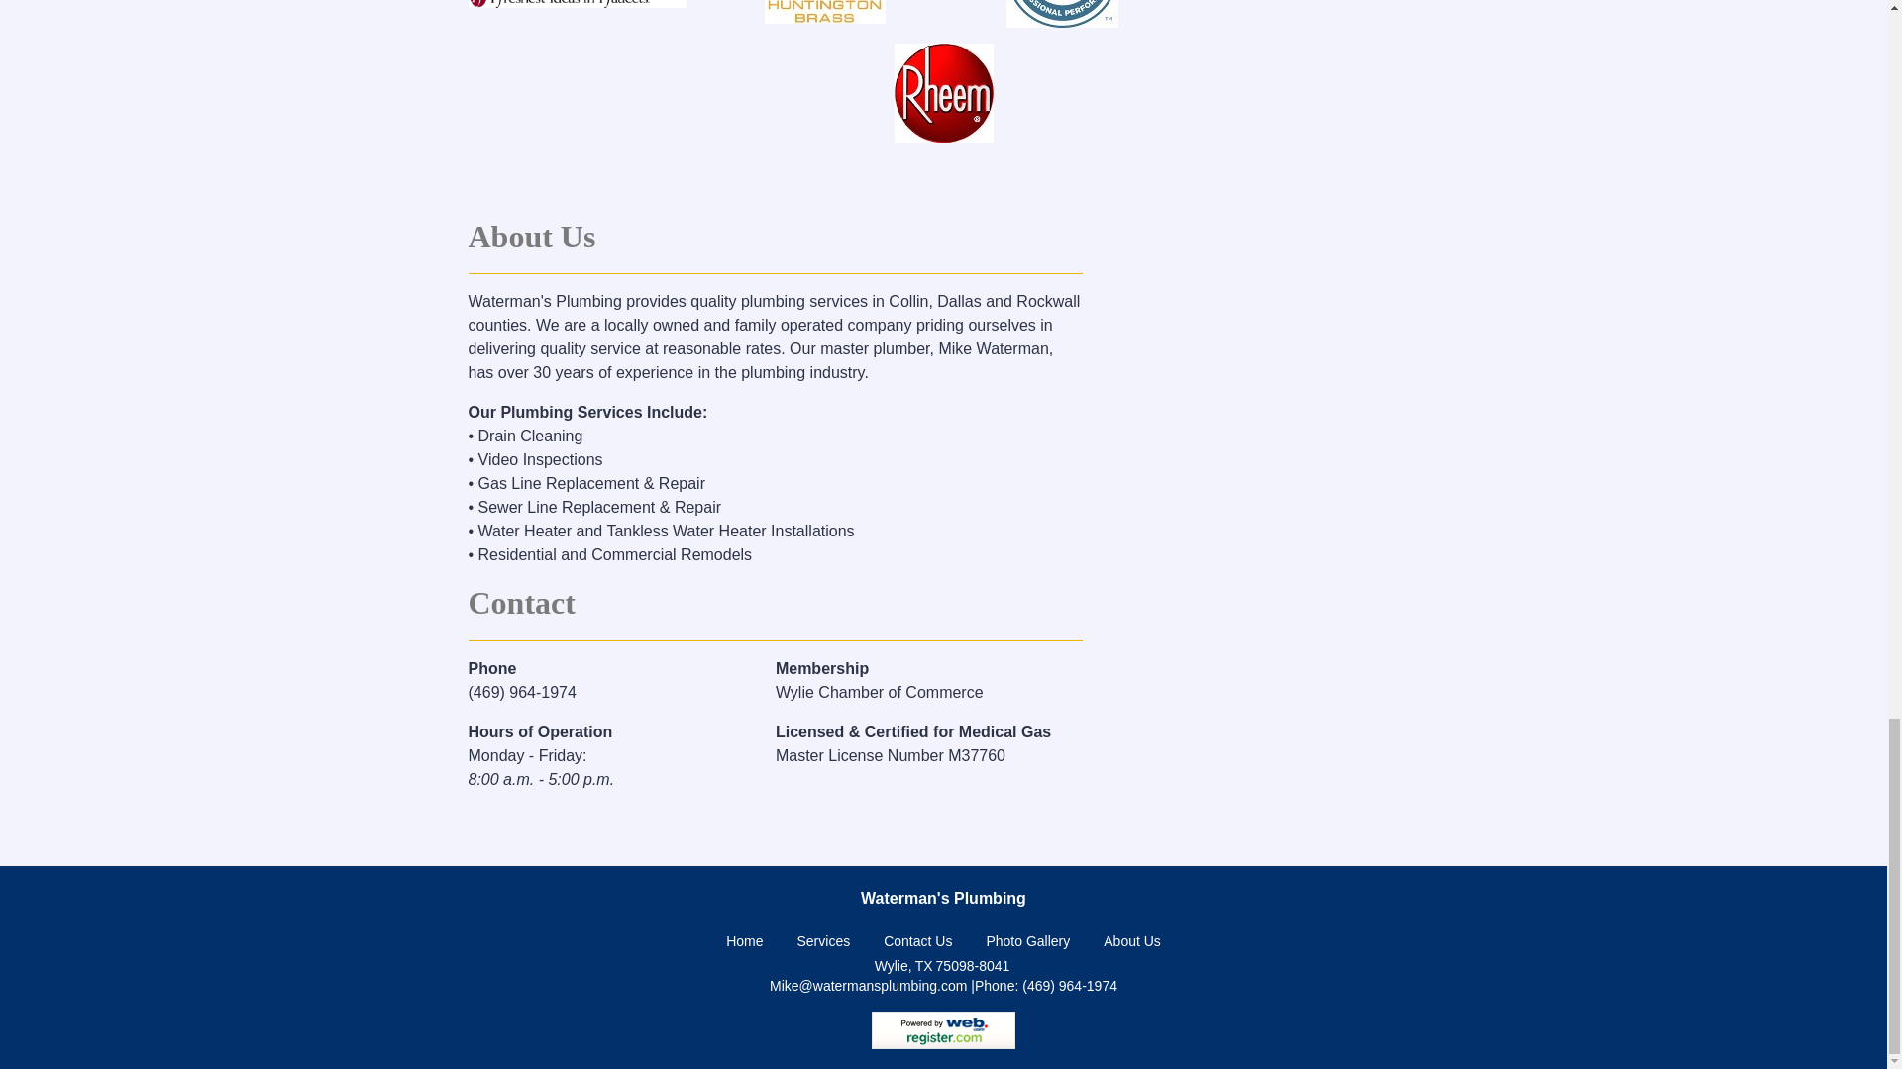 Image resolution: width=1902 pixels, height=1069 pixels. Describe the element at coordinates (917, 940) in the screenshot. I see `Contact Us` at that location.